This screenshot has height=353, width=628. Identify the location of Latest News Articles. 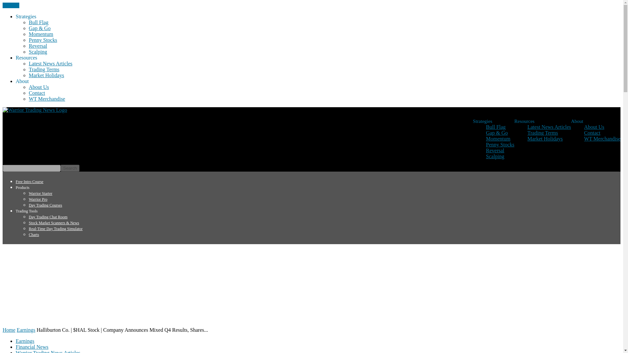
(549, 127).